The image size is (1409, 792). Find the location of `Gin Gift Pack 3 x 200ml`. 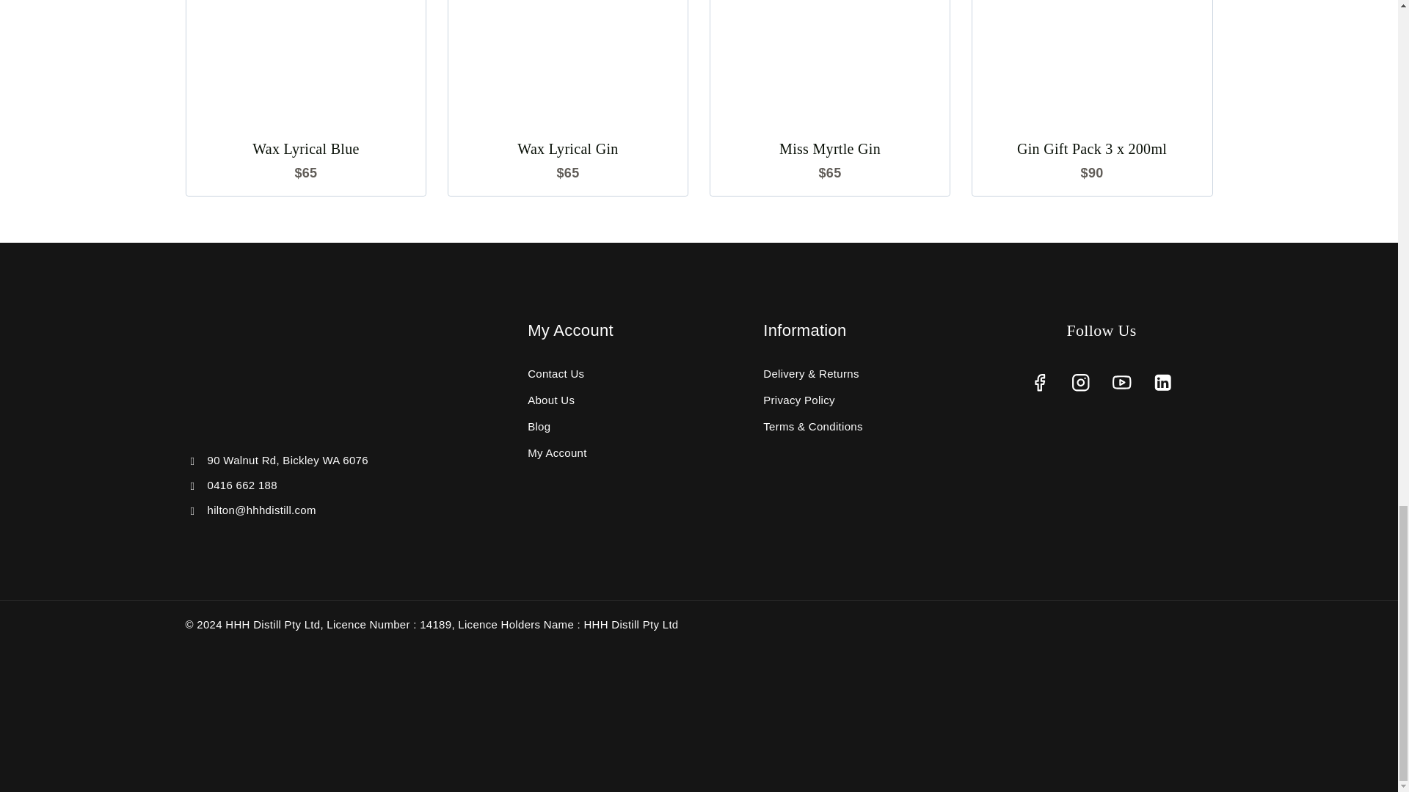

Gin Gift Pack 3 x 200ml is located at coordinates (1092, 148).